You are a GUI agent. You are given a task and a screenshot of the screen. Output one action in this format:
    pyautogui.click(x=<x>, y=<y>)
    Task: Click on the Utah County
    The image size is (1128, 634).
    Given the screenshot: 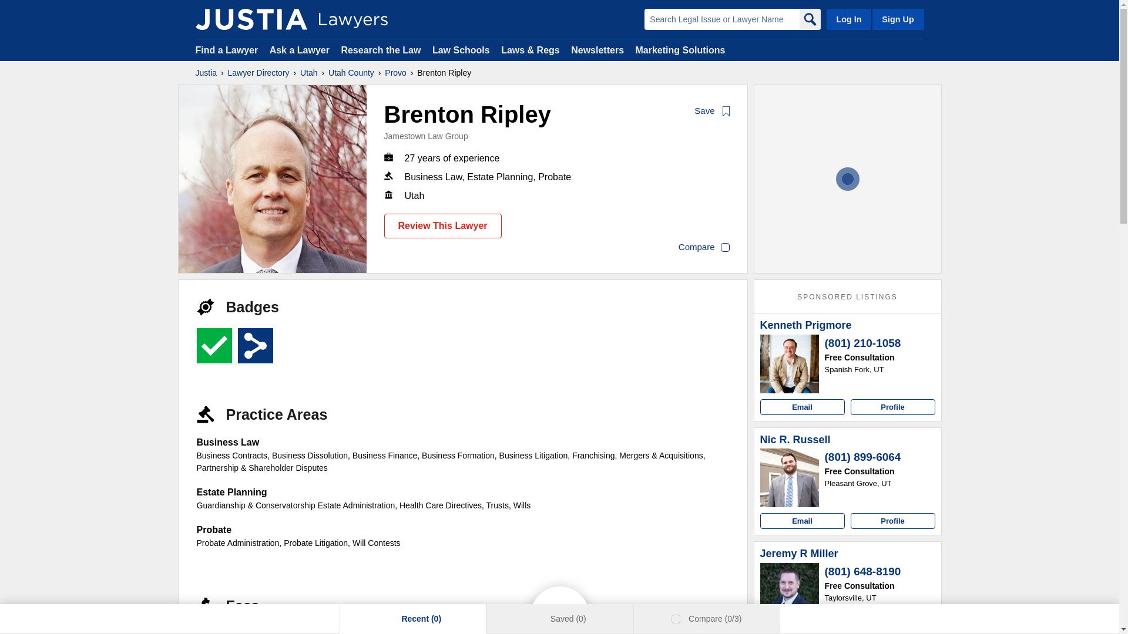 What is the action you would take?
    pyautogui.click(x=351, y=73)
    